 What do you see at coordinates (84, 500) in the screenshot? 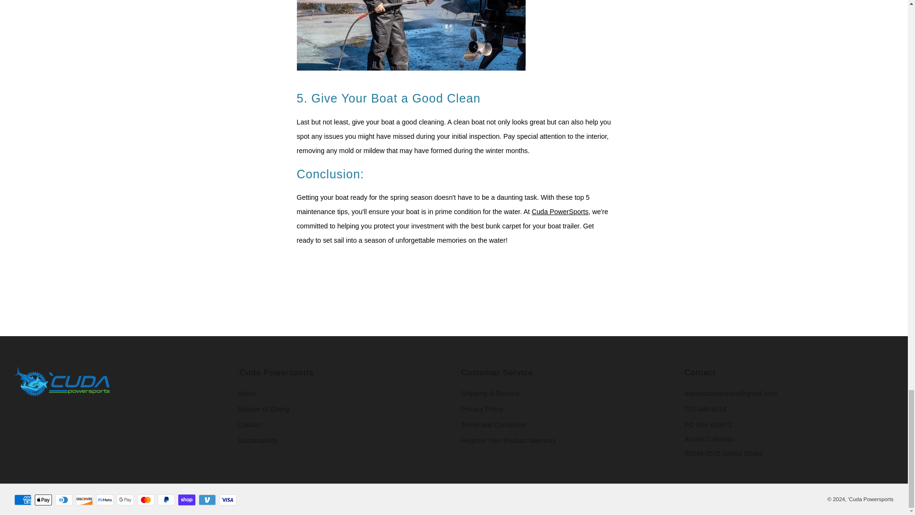
I see `Discover` at bounding box center [84, 500].